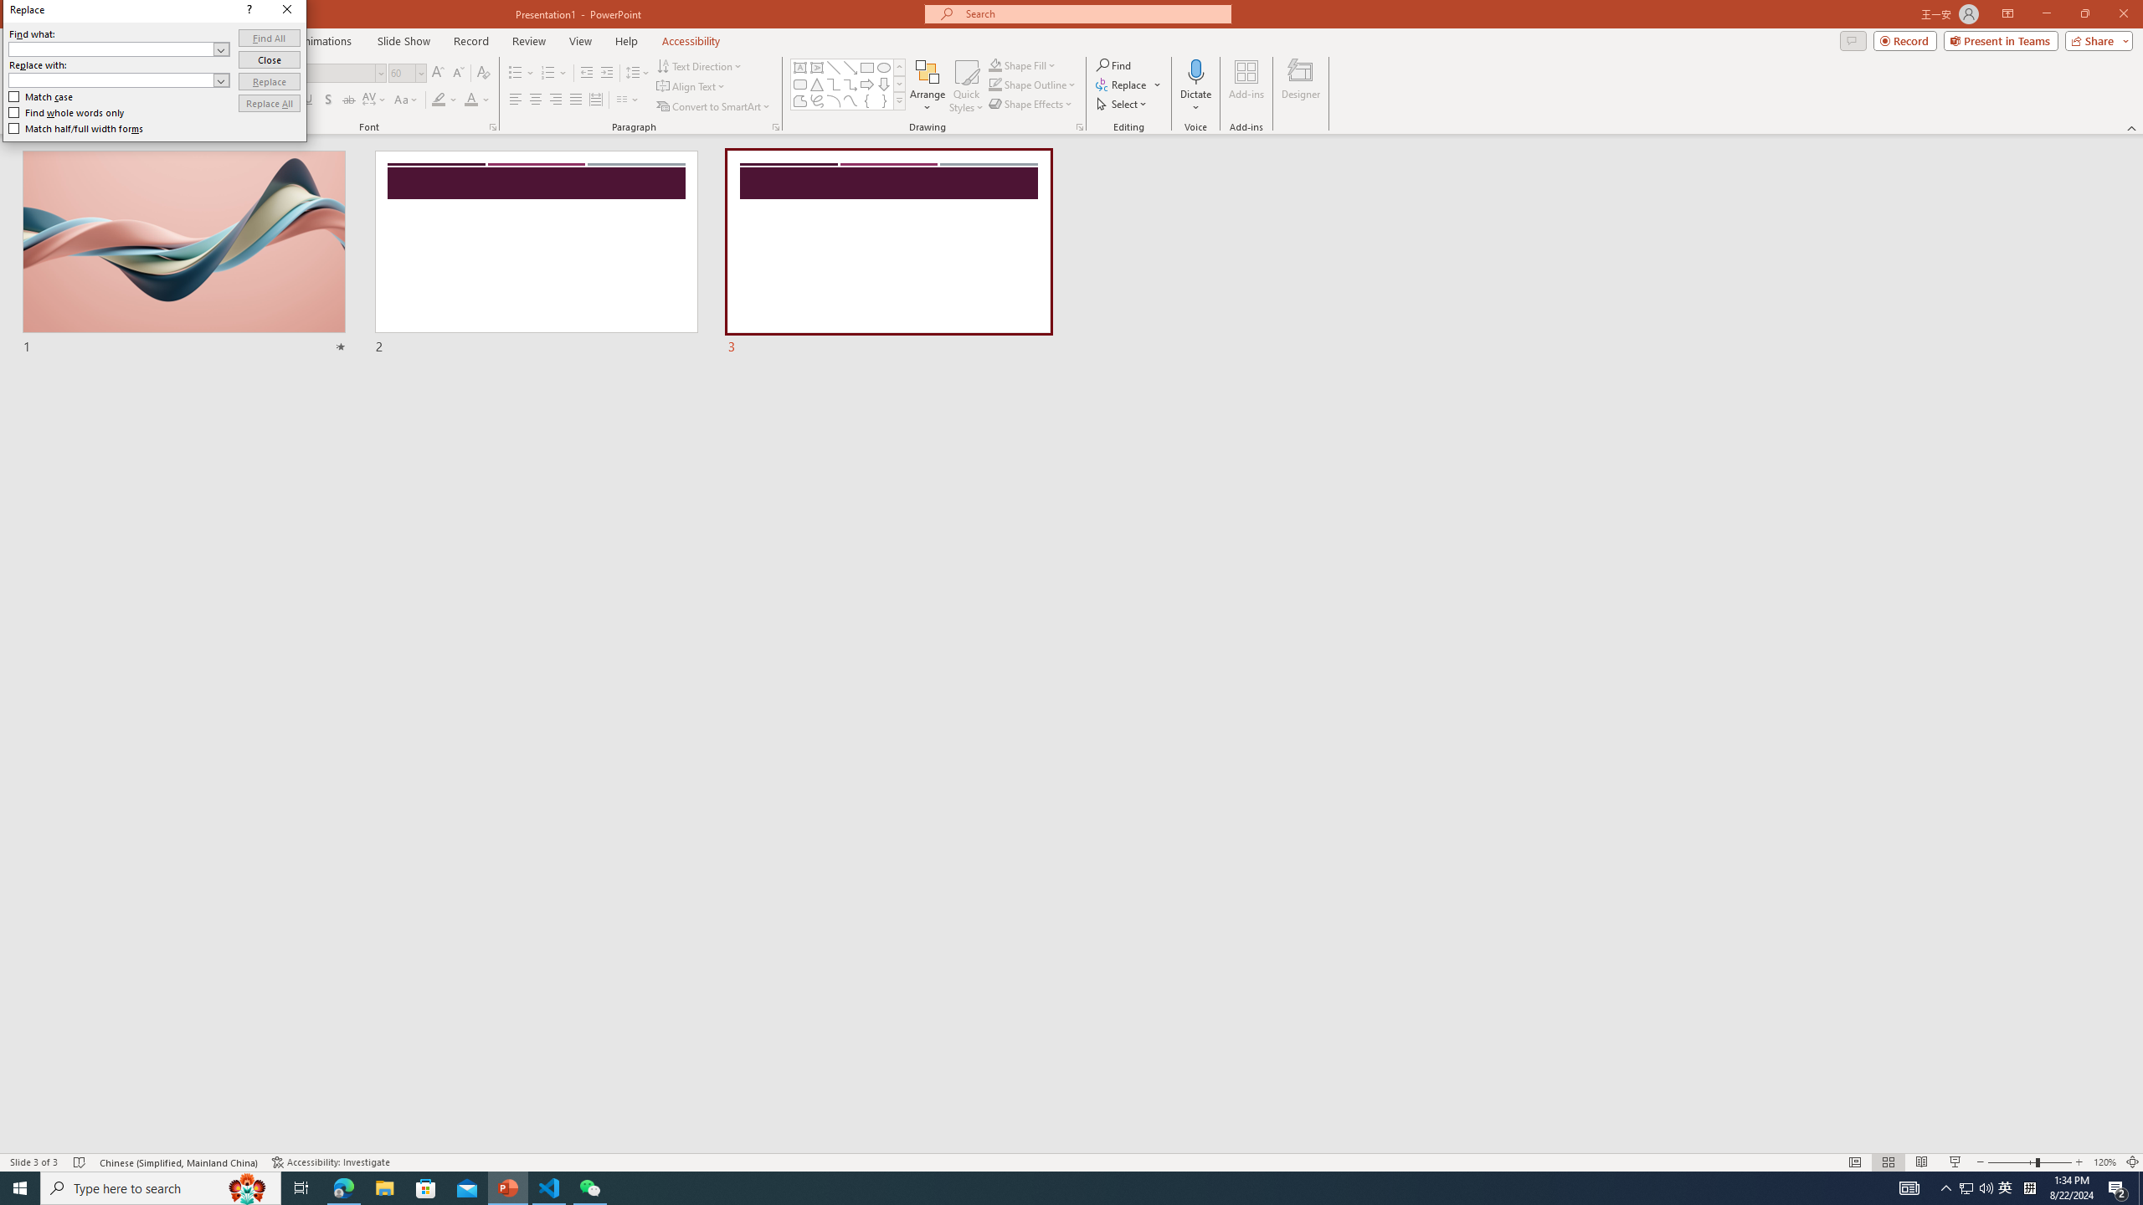 Image resolution: width=2143 pixels, height=1205 pixels. Describe the element at coordinates (1123, 104) in the screenshot. I see `Select` at that location.